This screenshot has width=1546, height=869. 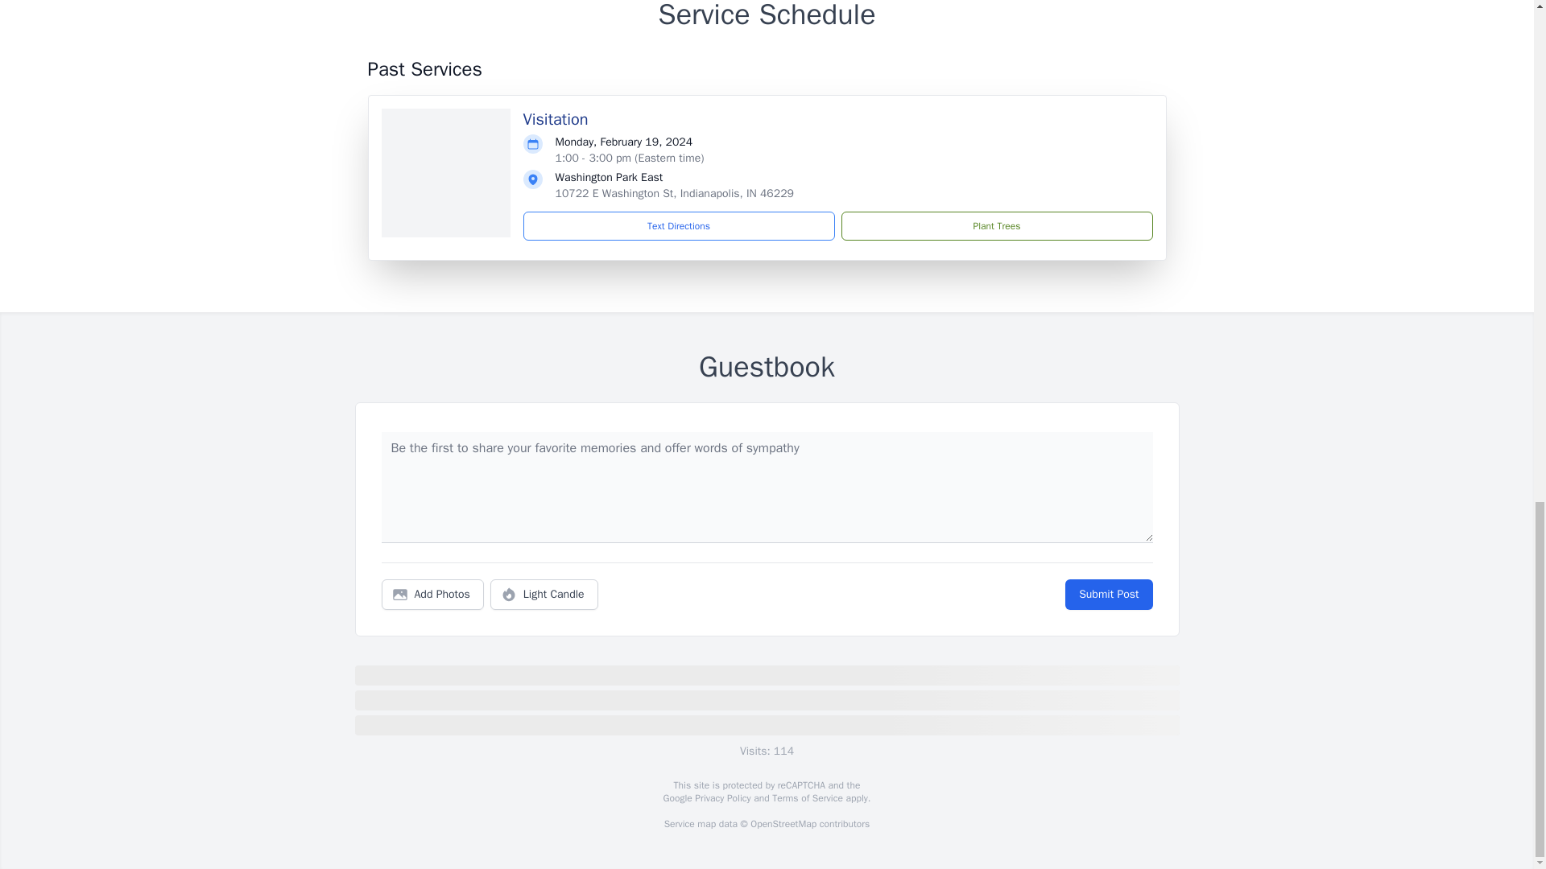 What do you see at coordinates (679, 226) in the screenshot?
I see `Text Directions` at bounding box center [679, 226].